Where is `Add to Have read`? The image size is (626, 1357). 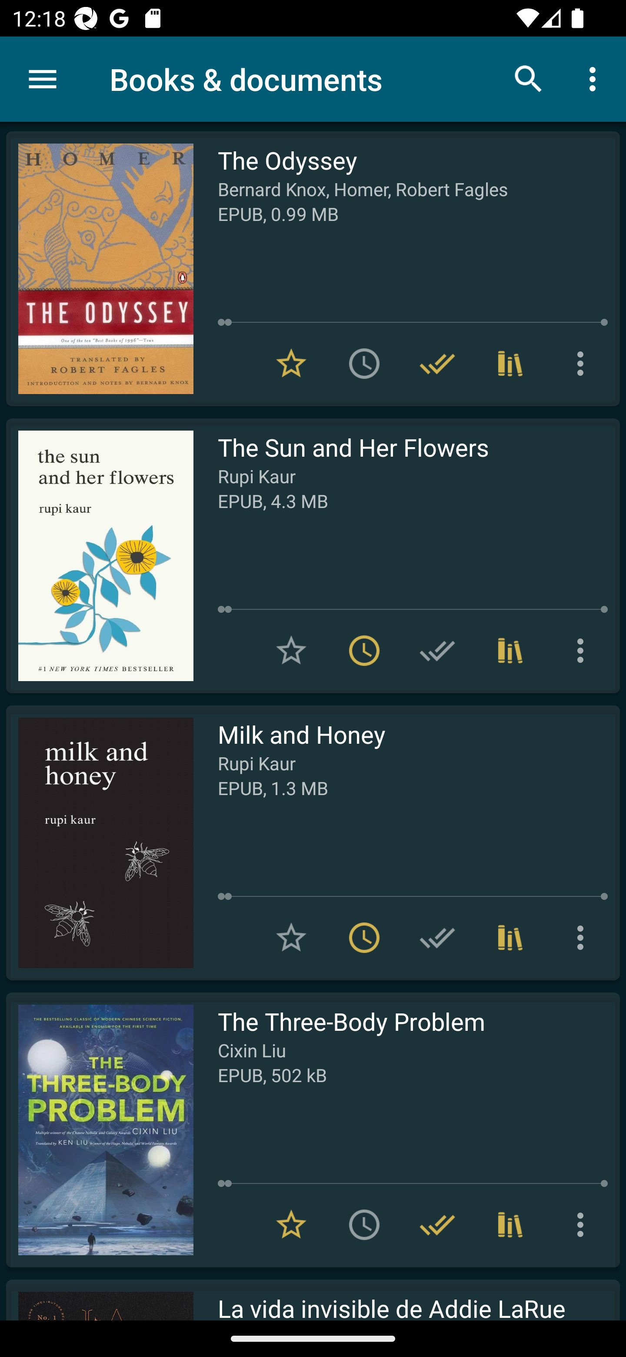 Add to Have read is located at coordinates (437, 651).